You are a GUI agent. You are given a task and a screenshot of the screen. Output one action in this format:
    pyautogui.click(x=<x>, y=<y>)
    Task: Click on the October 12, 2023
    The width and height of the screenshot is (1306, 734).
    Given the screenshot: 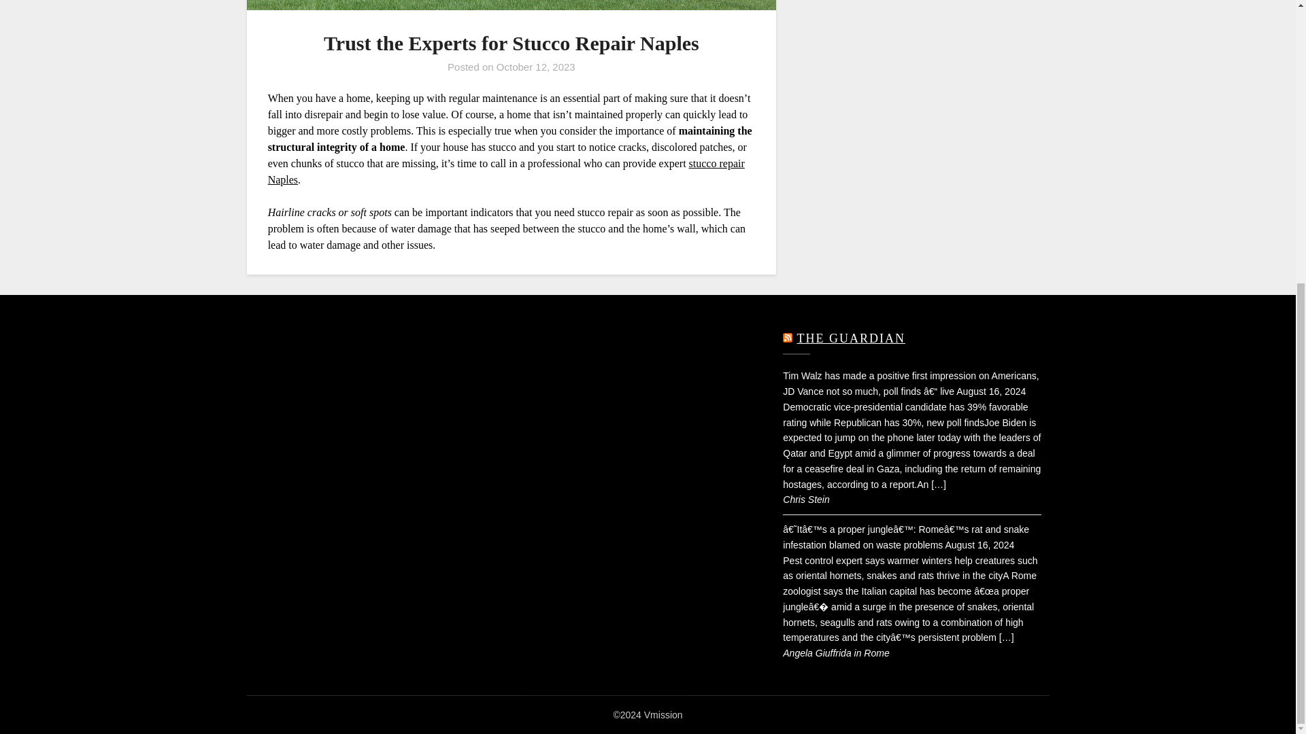 What is the action you would take?
    pyautogui.click(x=536, y=67)
    